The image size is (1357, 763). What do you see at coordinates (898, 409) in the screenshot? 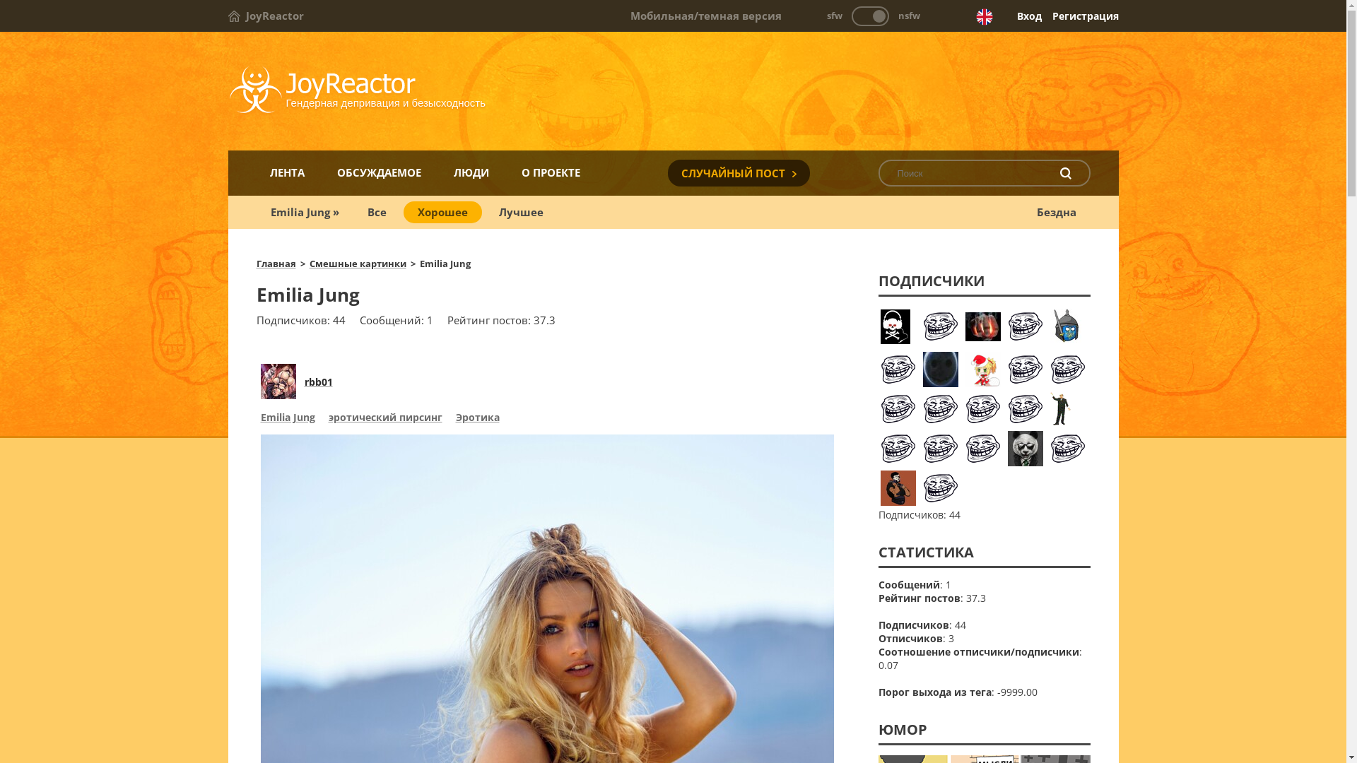
I see `ShadeXXX` at bounding box center [898, 409].